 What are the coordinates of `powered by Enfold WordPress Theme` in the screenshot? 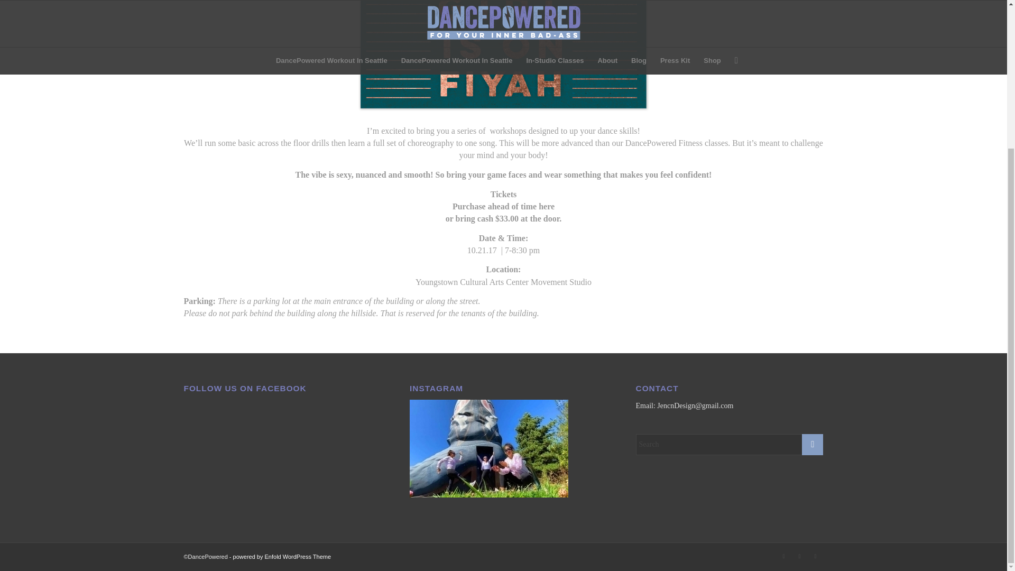 It's located at (282, 556).